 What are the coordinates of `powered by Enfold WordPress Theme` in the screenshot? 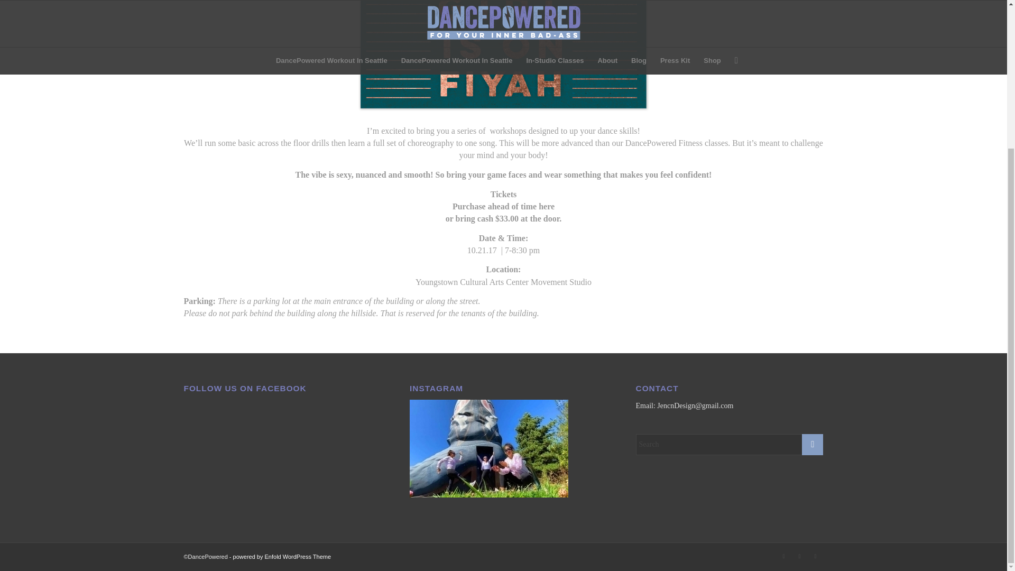 It's located at (282, 556).